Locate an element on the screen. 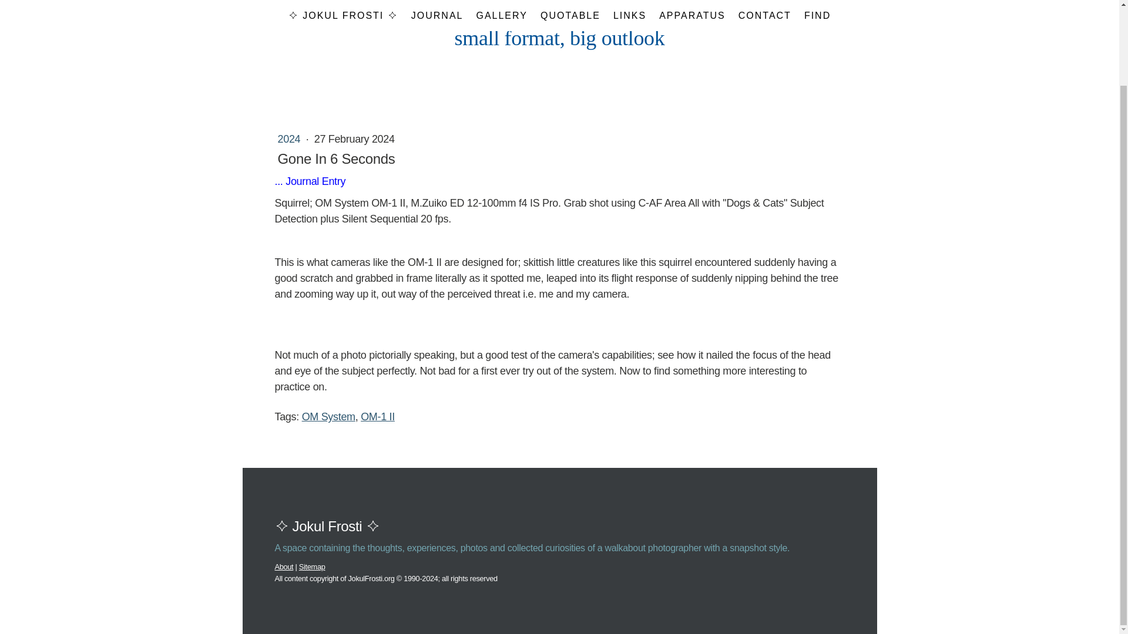  OM-1 II is located at coordinates (378, 417).